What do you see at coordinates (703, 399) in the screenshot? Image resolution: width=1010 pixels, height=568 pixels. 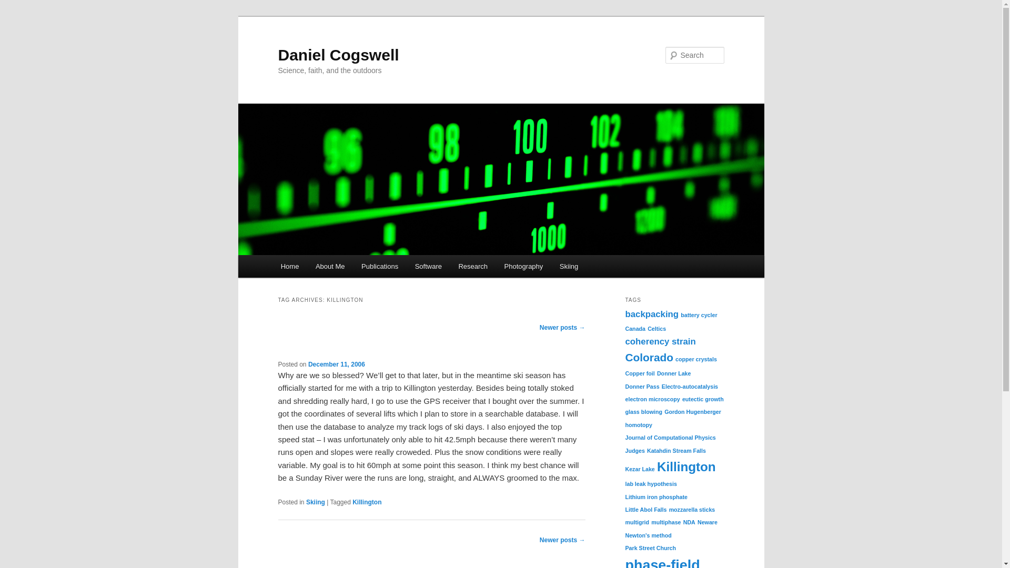 I see `eutectic growth` at bounding box center [703, 399].